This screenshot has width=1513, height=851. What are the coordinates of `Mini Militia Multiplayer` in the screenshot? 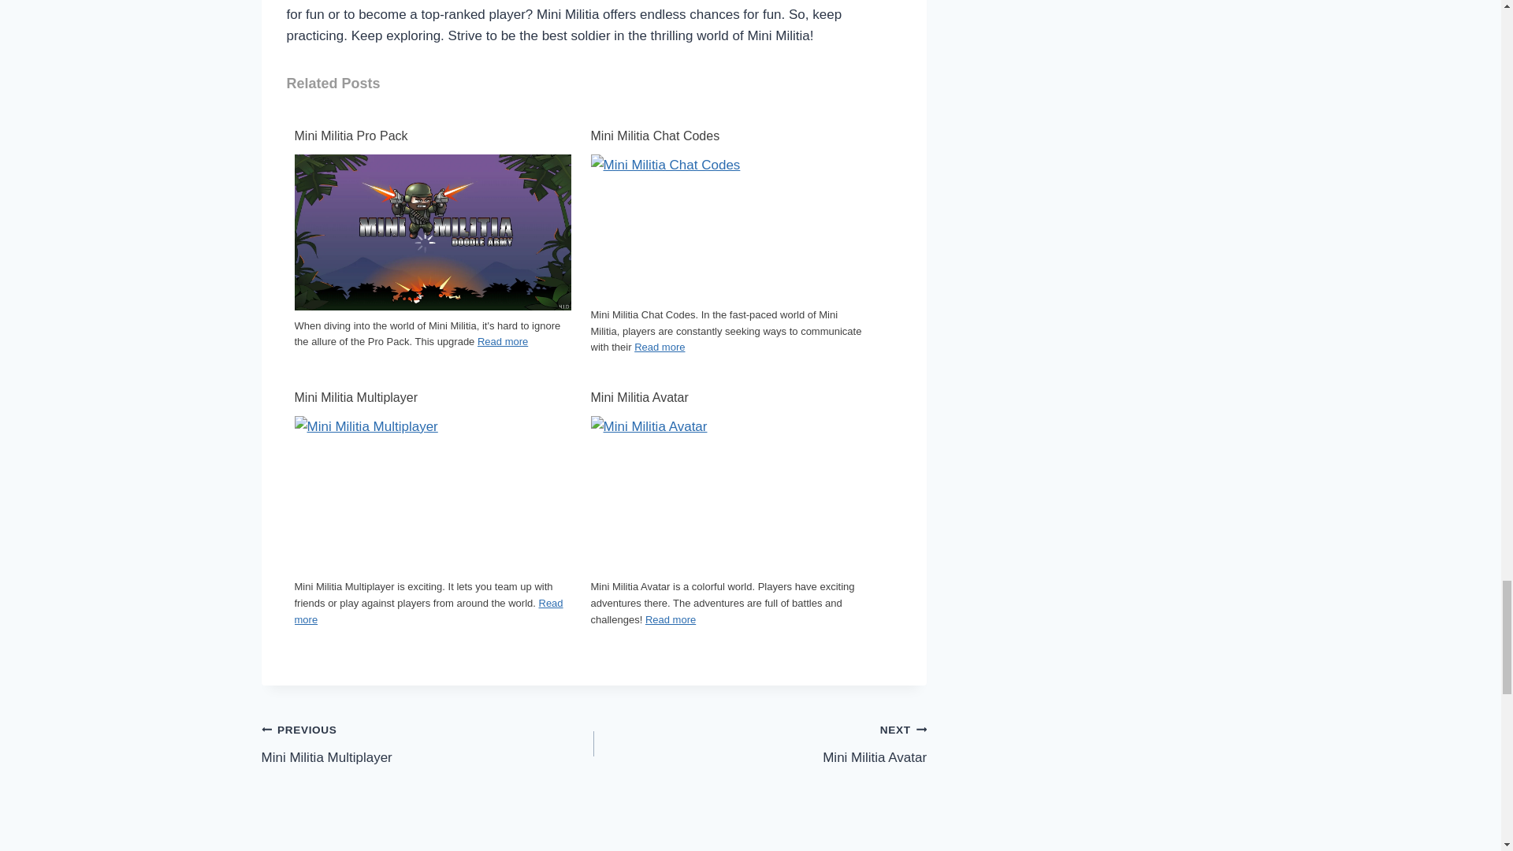 It's located at (433, 493).